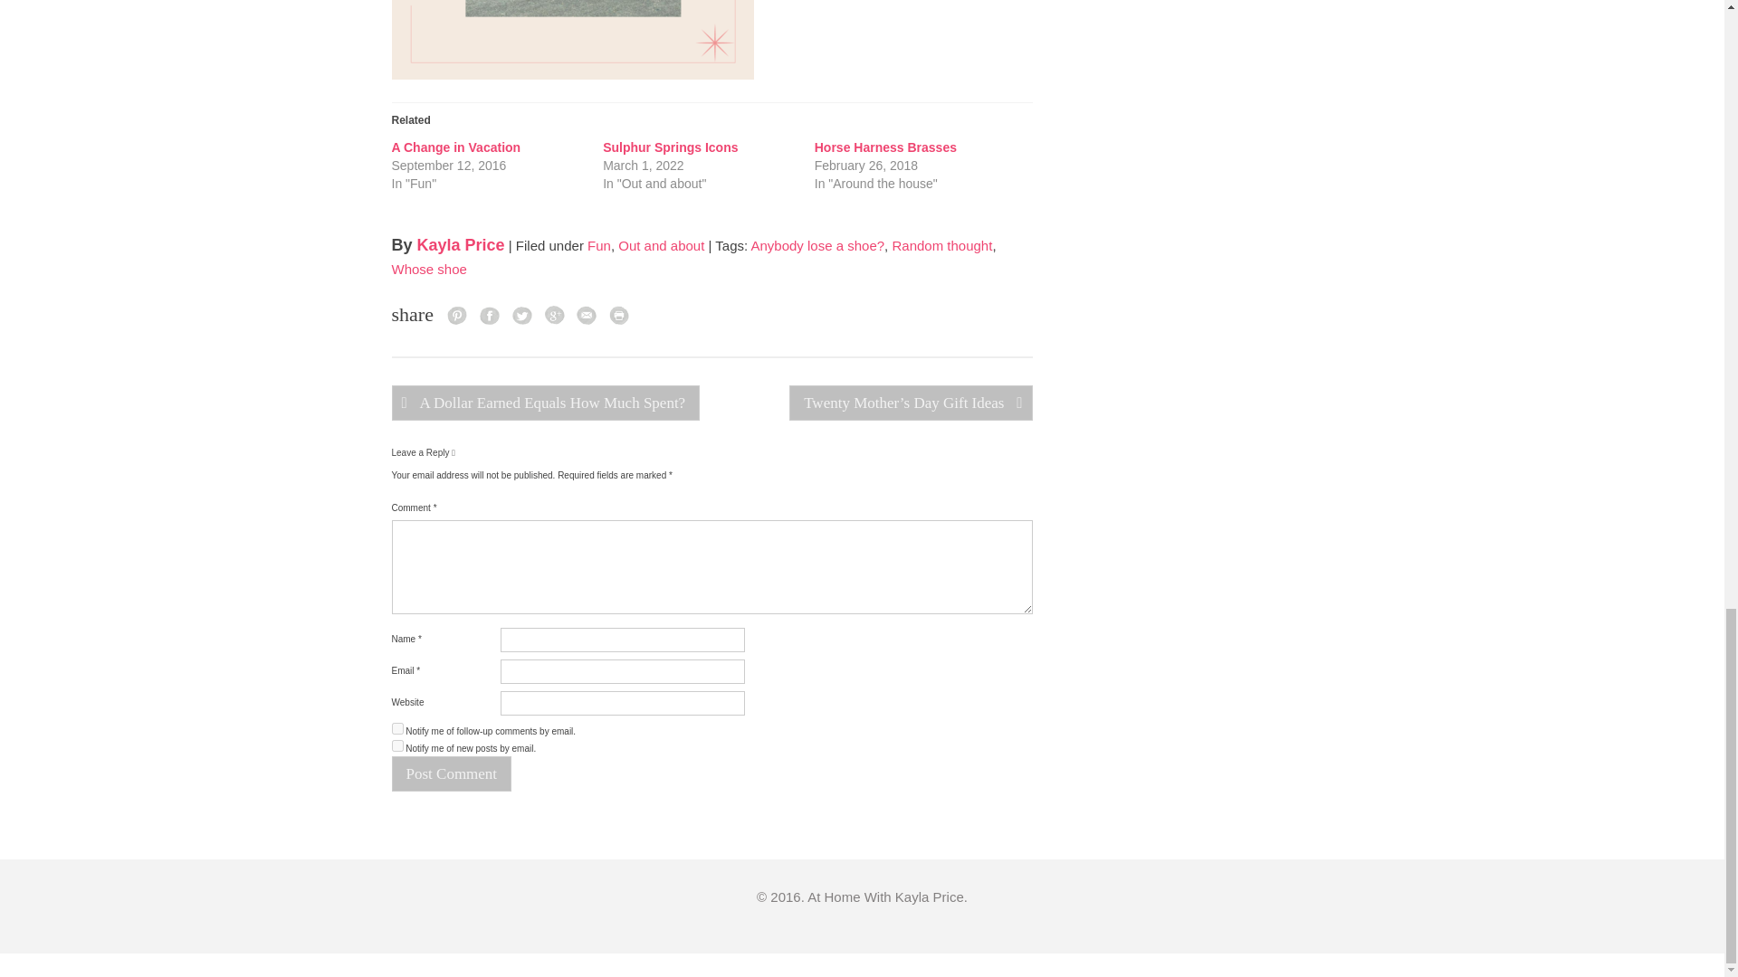  I want to click on Post Comment, so click(451, 773).